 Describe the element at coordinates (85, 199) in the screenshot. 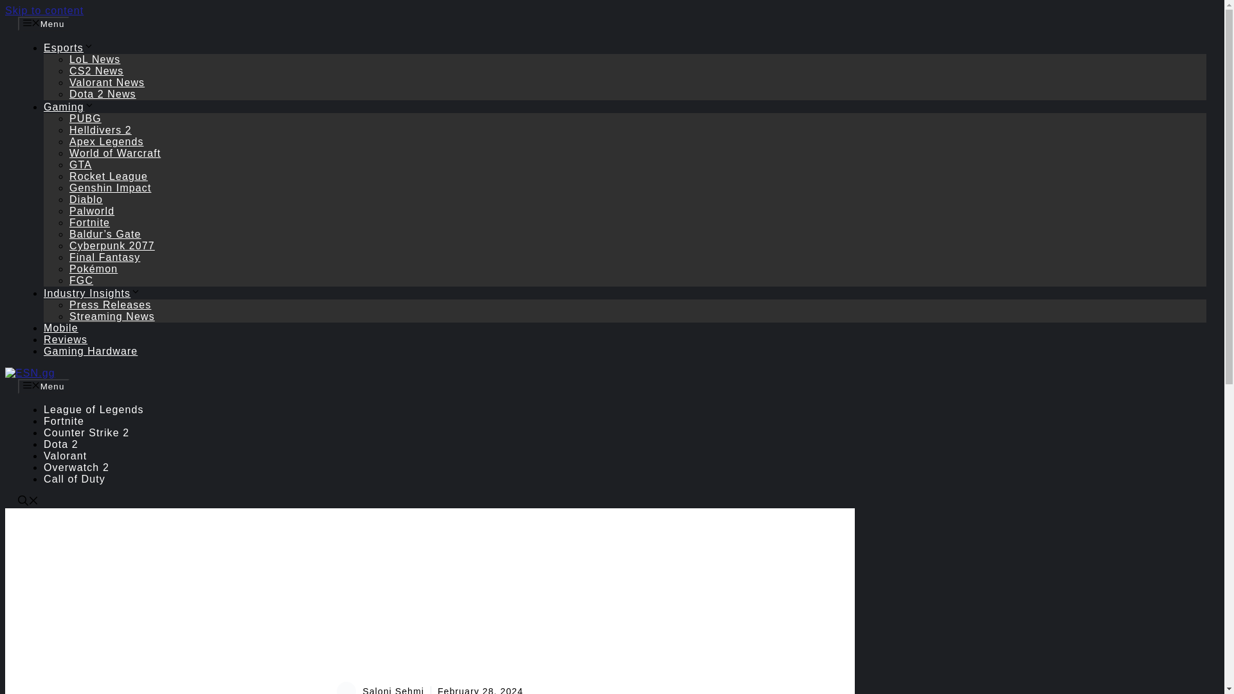

I see `Diablo` at that location.